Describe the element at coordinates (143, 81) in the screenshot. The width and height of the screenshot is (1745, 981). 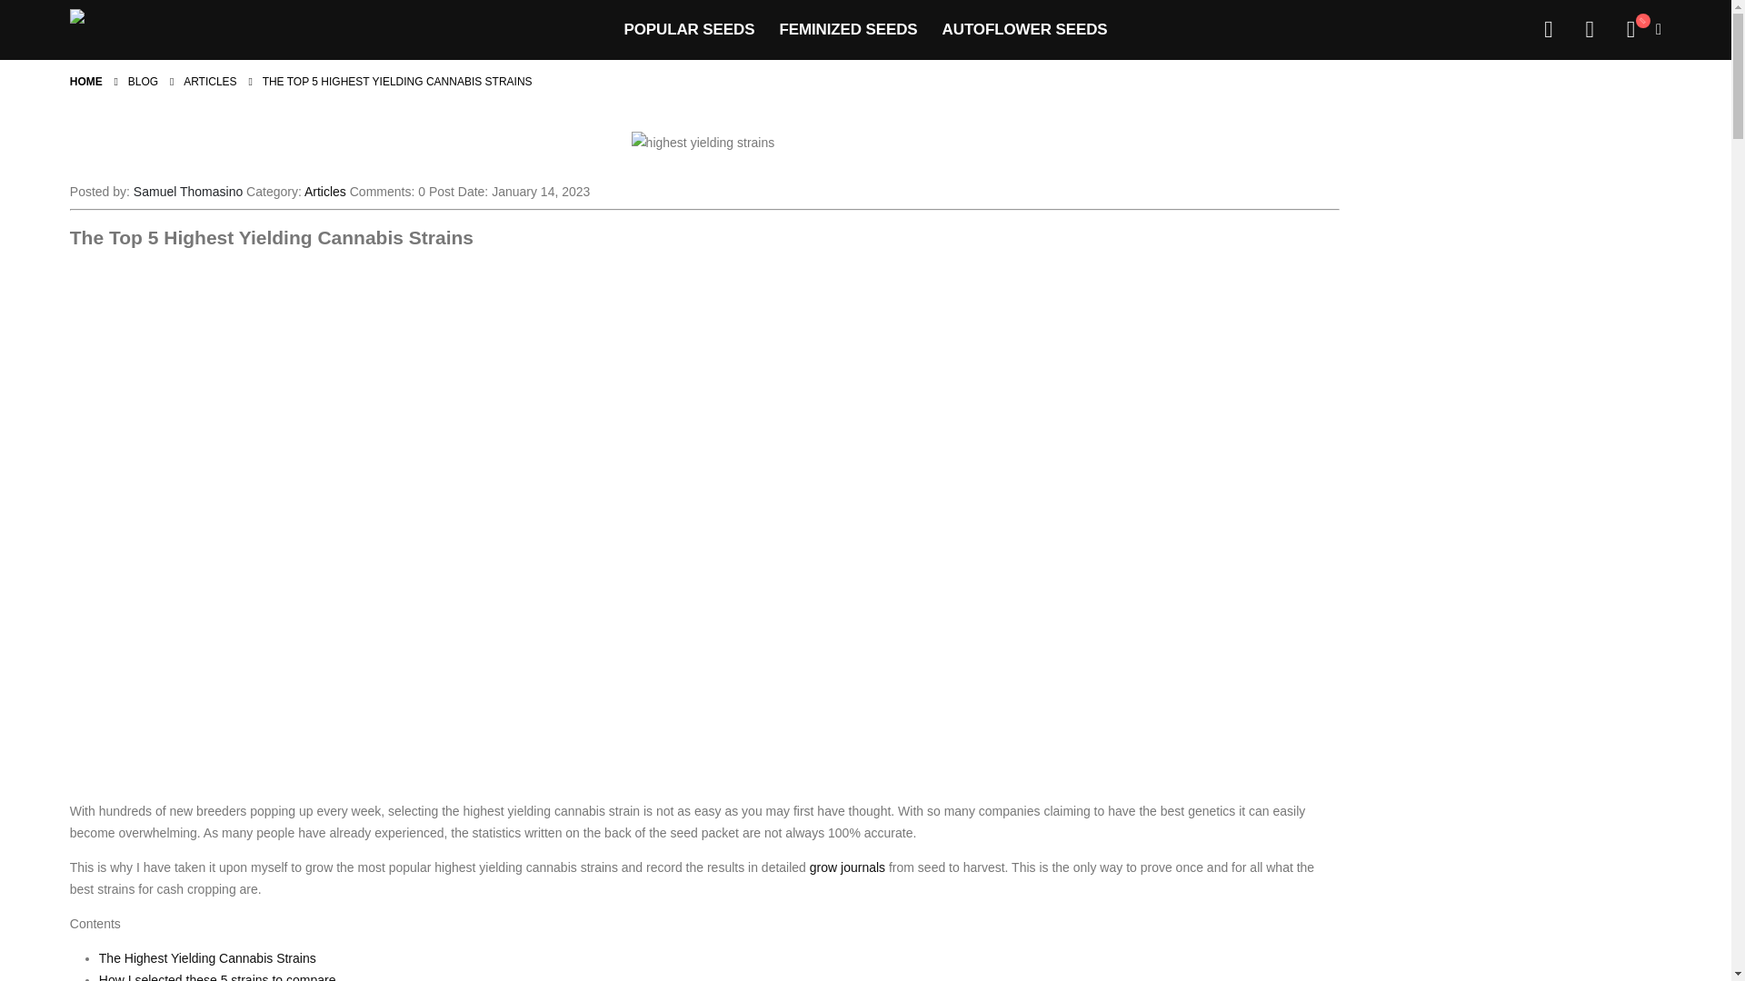
I see `BLOG` at that location.